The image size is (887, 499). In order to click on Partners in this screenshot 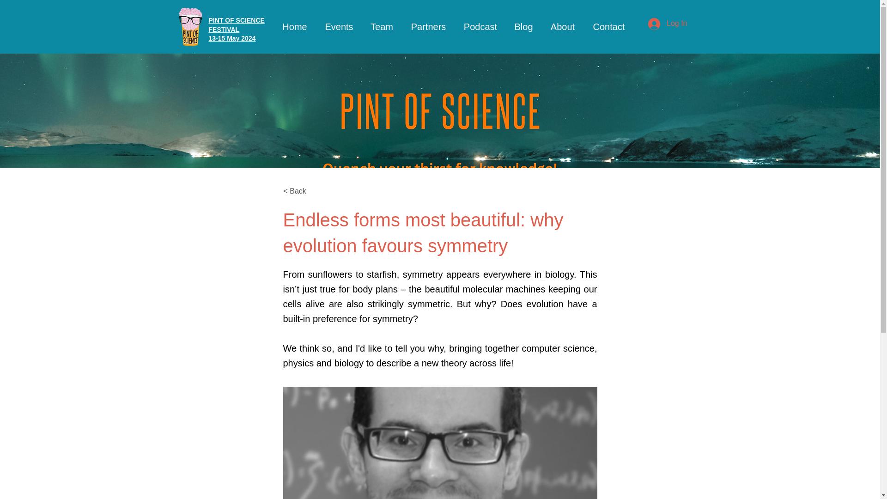, I will do `click(562, 27)`.